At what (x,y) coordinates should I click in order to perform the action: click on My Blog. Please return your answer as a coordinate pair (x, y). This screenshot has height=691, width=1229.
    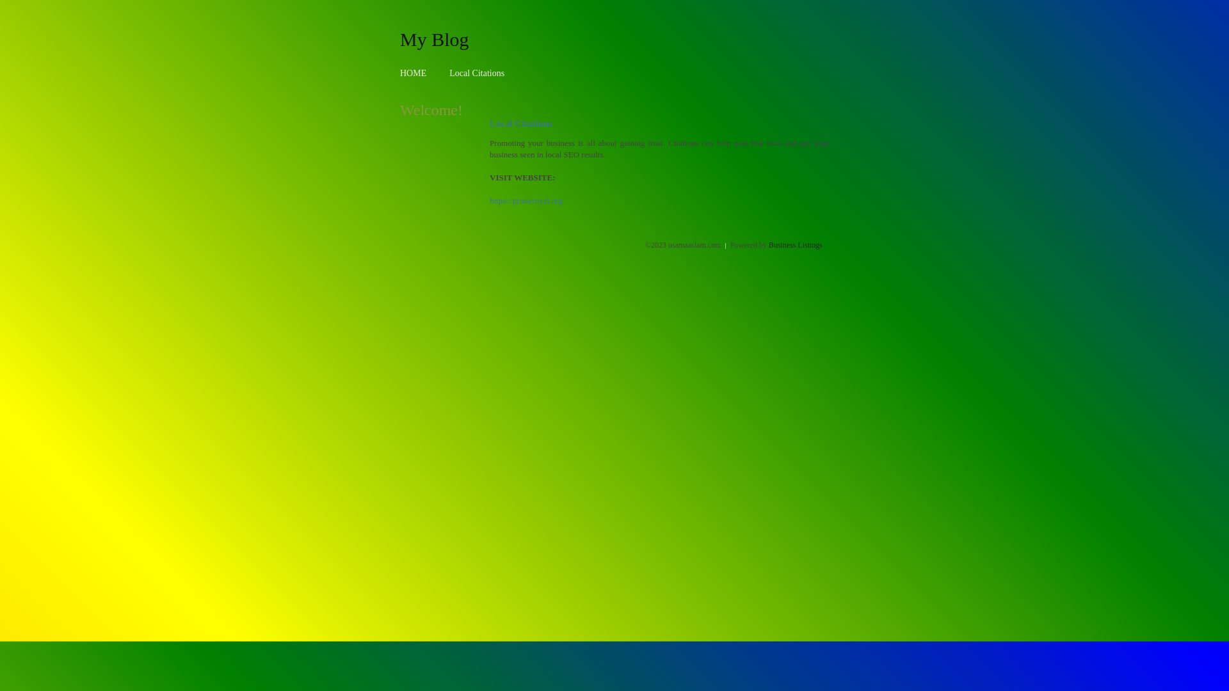
    Looking at the image, I should click on (435, 39).